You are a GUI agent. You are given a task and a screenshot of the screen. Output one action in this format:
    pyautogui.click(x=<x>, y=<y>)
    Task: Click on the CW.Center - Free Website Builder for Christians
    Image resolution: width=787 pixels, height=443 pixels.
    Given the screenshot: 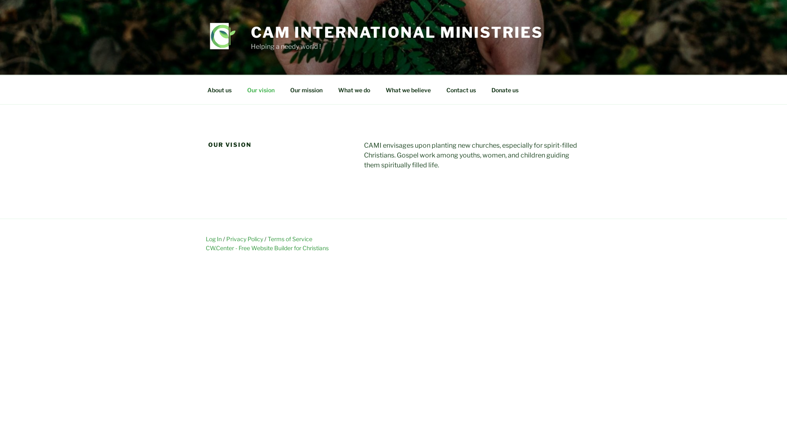 What is the action you would take?
    pyautogui.click(x=267, y=248)
    